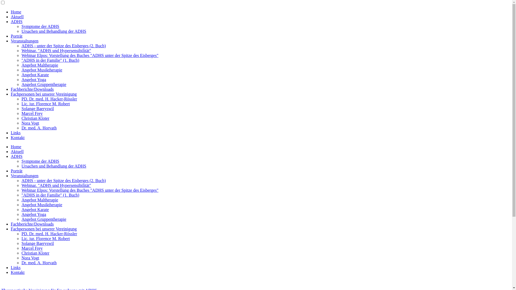 This screenshot has width=516, height=290. What do you see at coordinates (64, 180) in the screenshot?
I see `ADHS - unter der Spitze des Eisberges (2. Buch)` at bounding box center [64, 180].